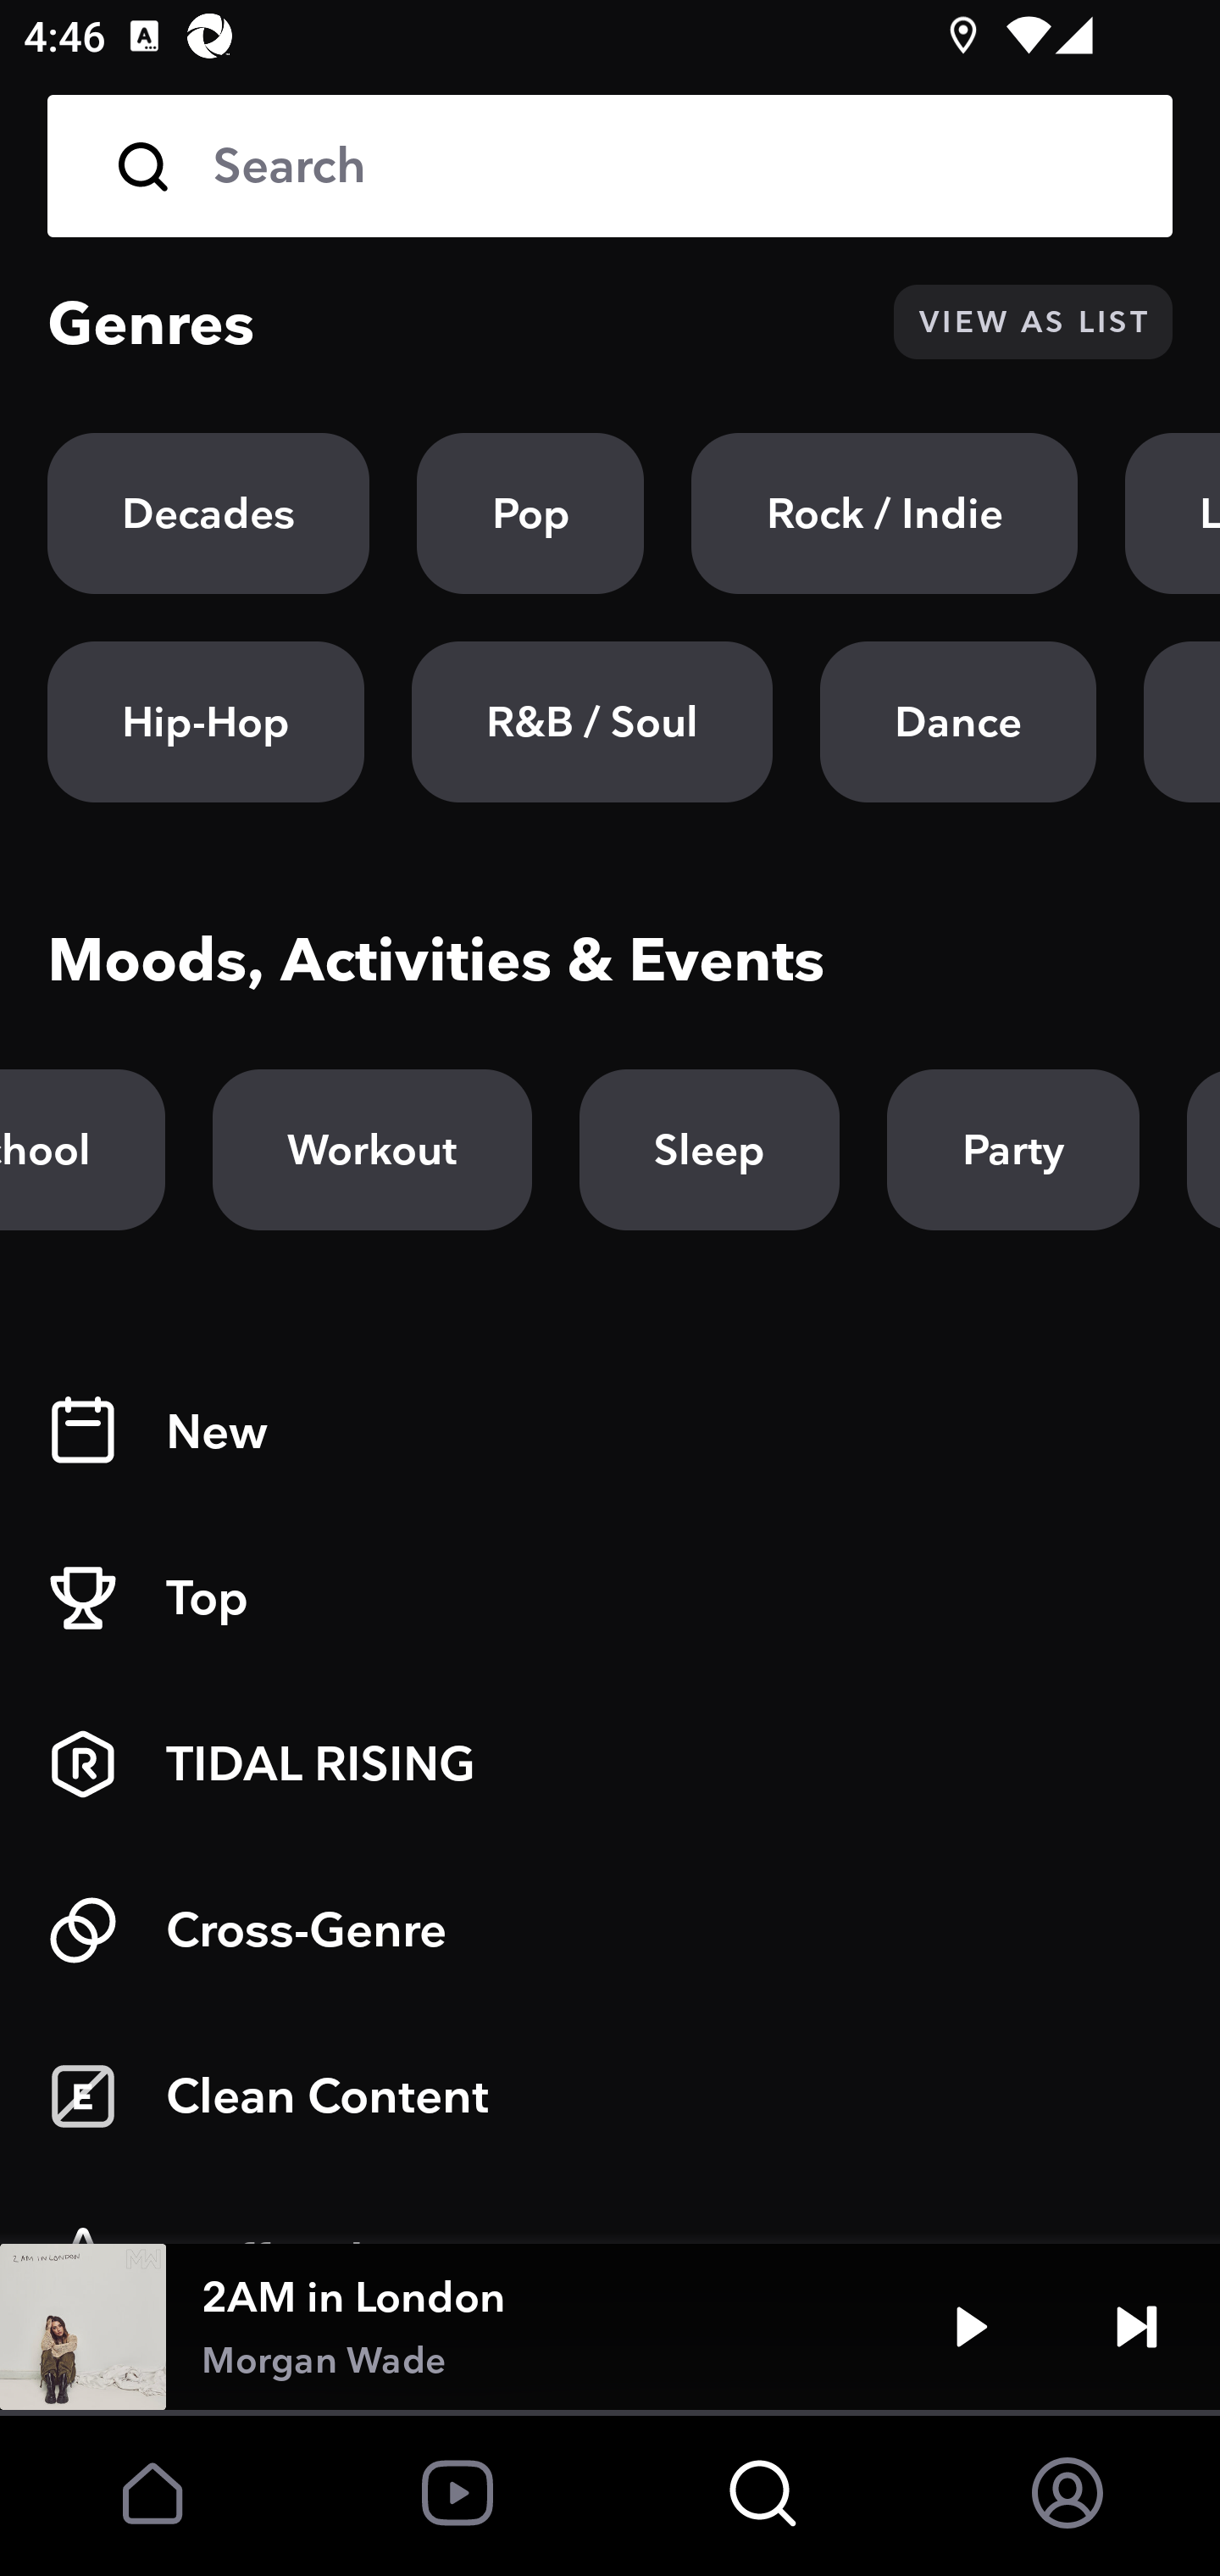 The width and height of the screenshot is (1220, 2576). Describe the element at coordinates (610, 2327) in the screenshot. I see `2AM in London Morgan Wade Play` at that location.